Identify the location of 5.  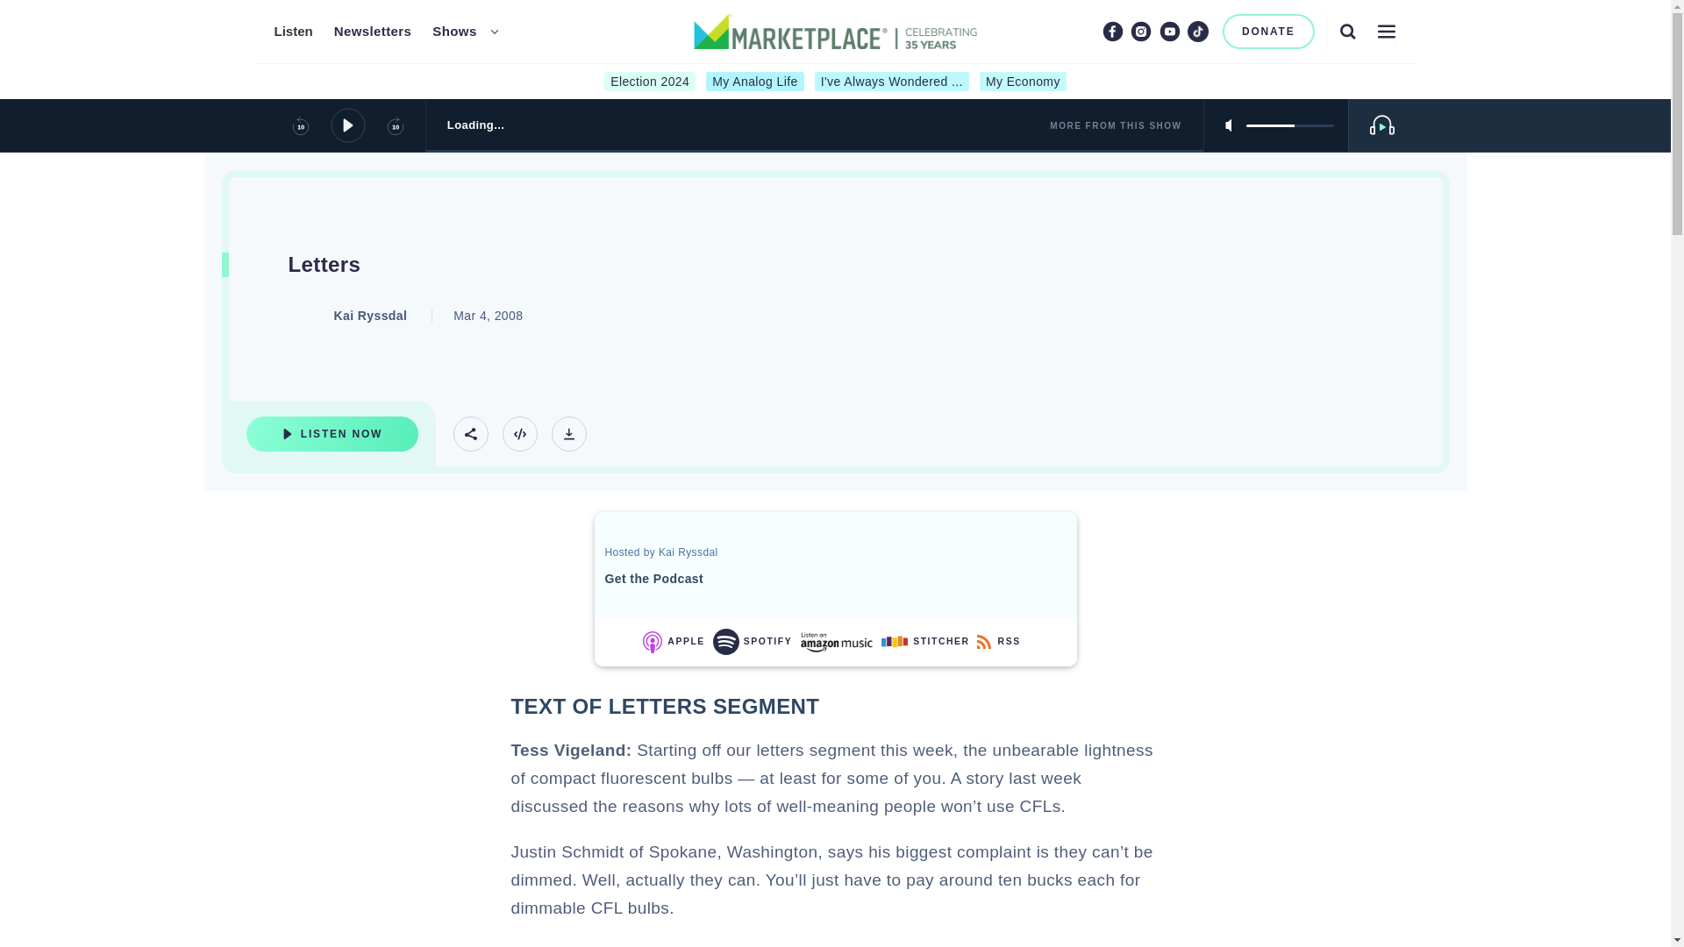
(1289, 125).